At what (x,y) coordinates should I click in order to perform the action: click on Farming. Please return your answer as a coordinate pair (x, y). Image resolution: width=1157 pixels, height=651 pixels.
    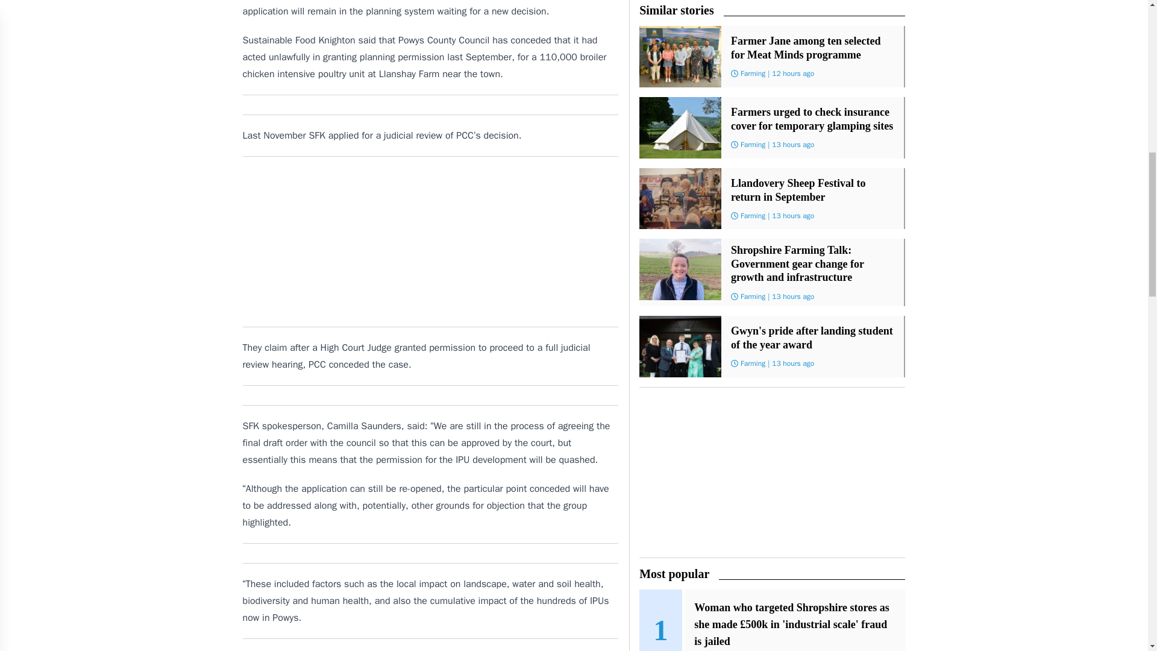
    Looking at the image, I should click on (752, 297).